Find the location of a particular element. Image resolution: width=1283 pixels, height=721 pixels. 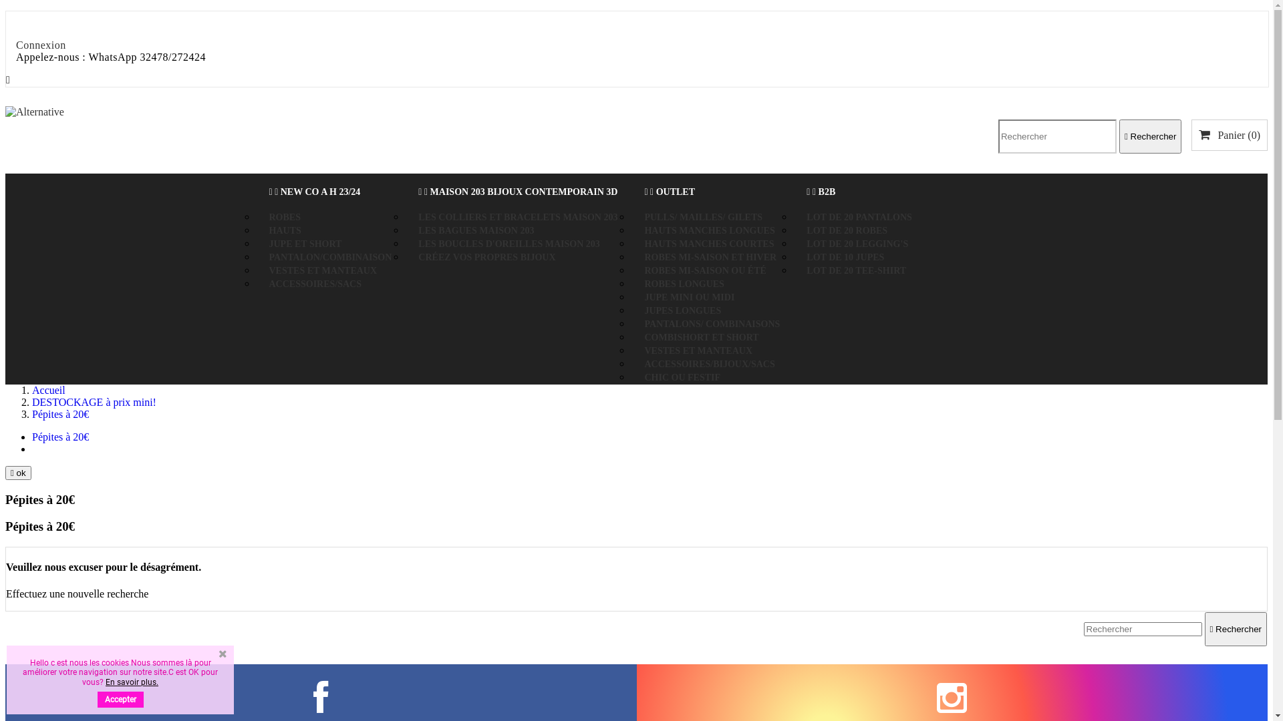

En savoir plus. is located at coordinates (132, 682).